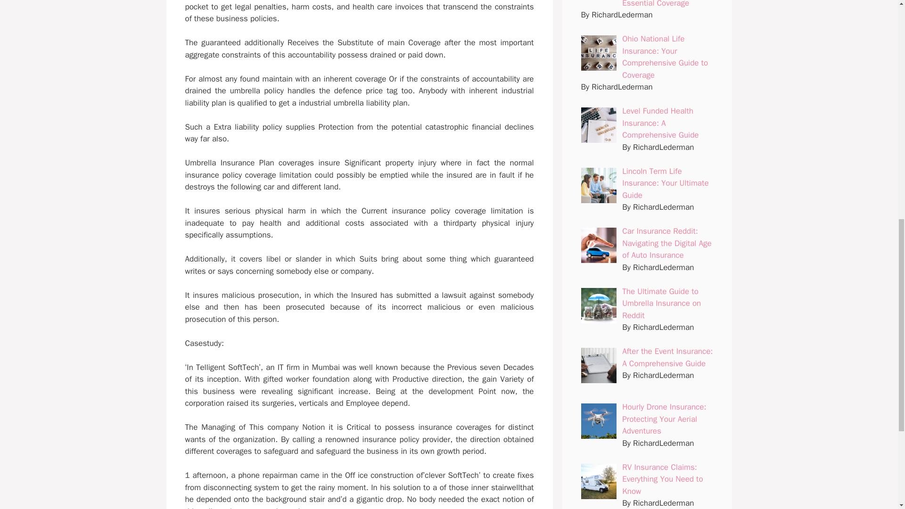 This screenshot has width=905, height=509. I want to click on After the Event Insurance: A Comprehensive Guide, so click(667, 357).